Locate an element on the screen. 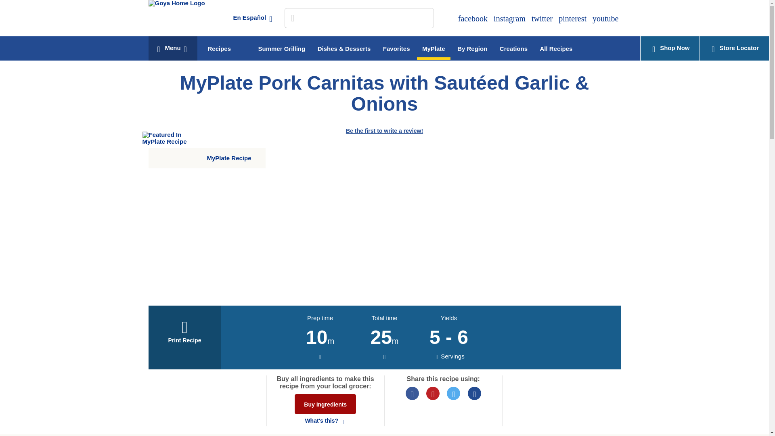 This screenshot has width=775, height=436. sub: Summer Grilling is located at coordinates (281, 46).